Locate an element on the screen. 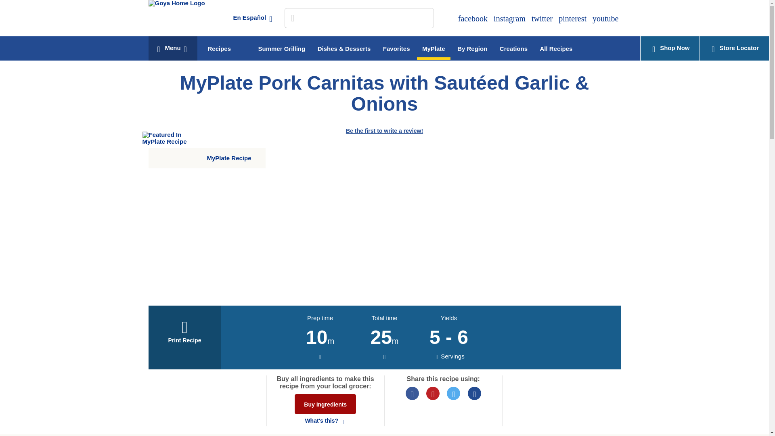 This screenshot has width=775, height=436. sub: Summer Grilling is located at coordinates (281, 46).